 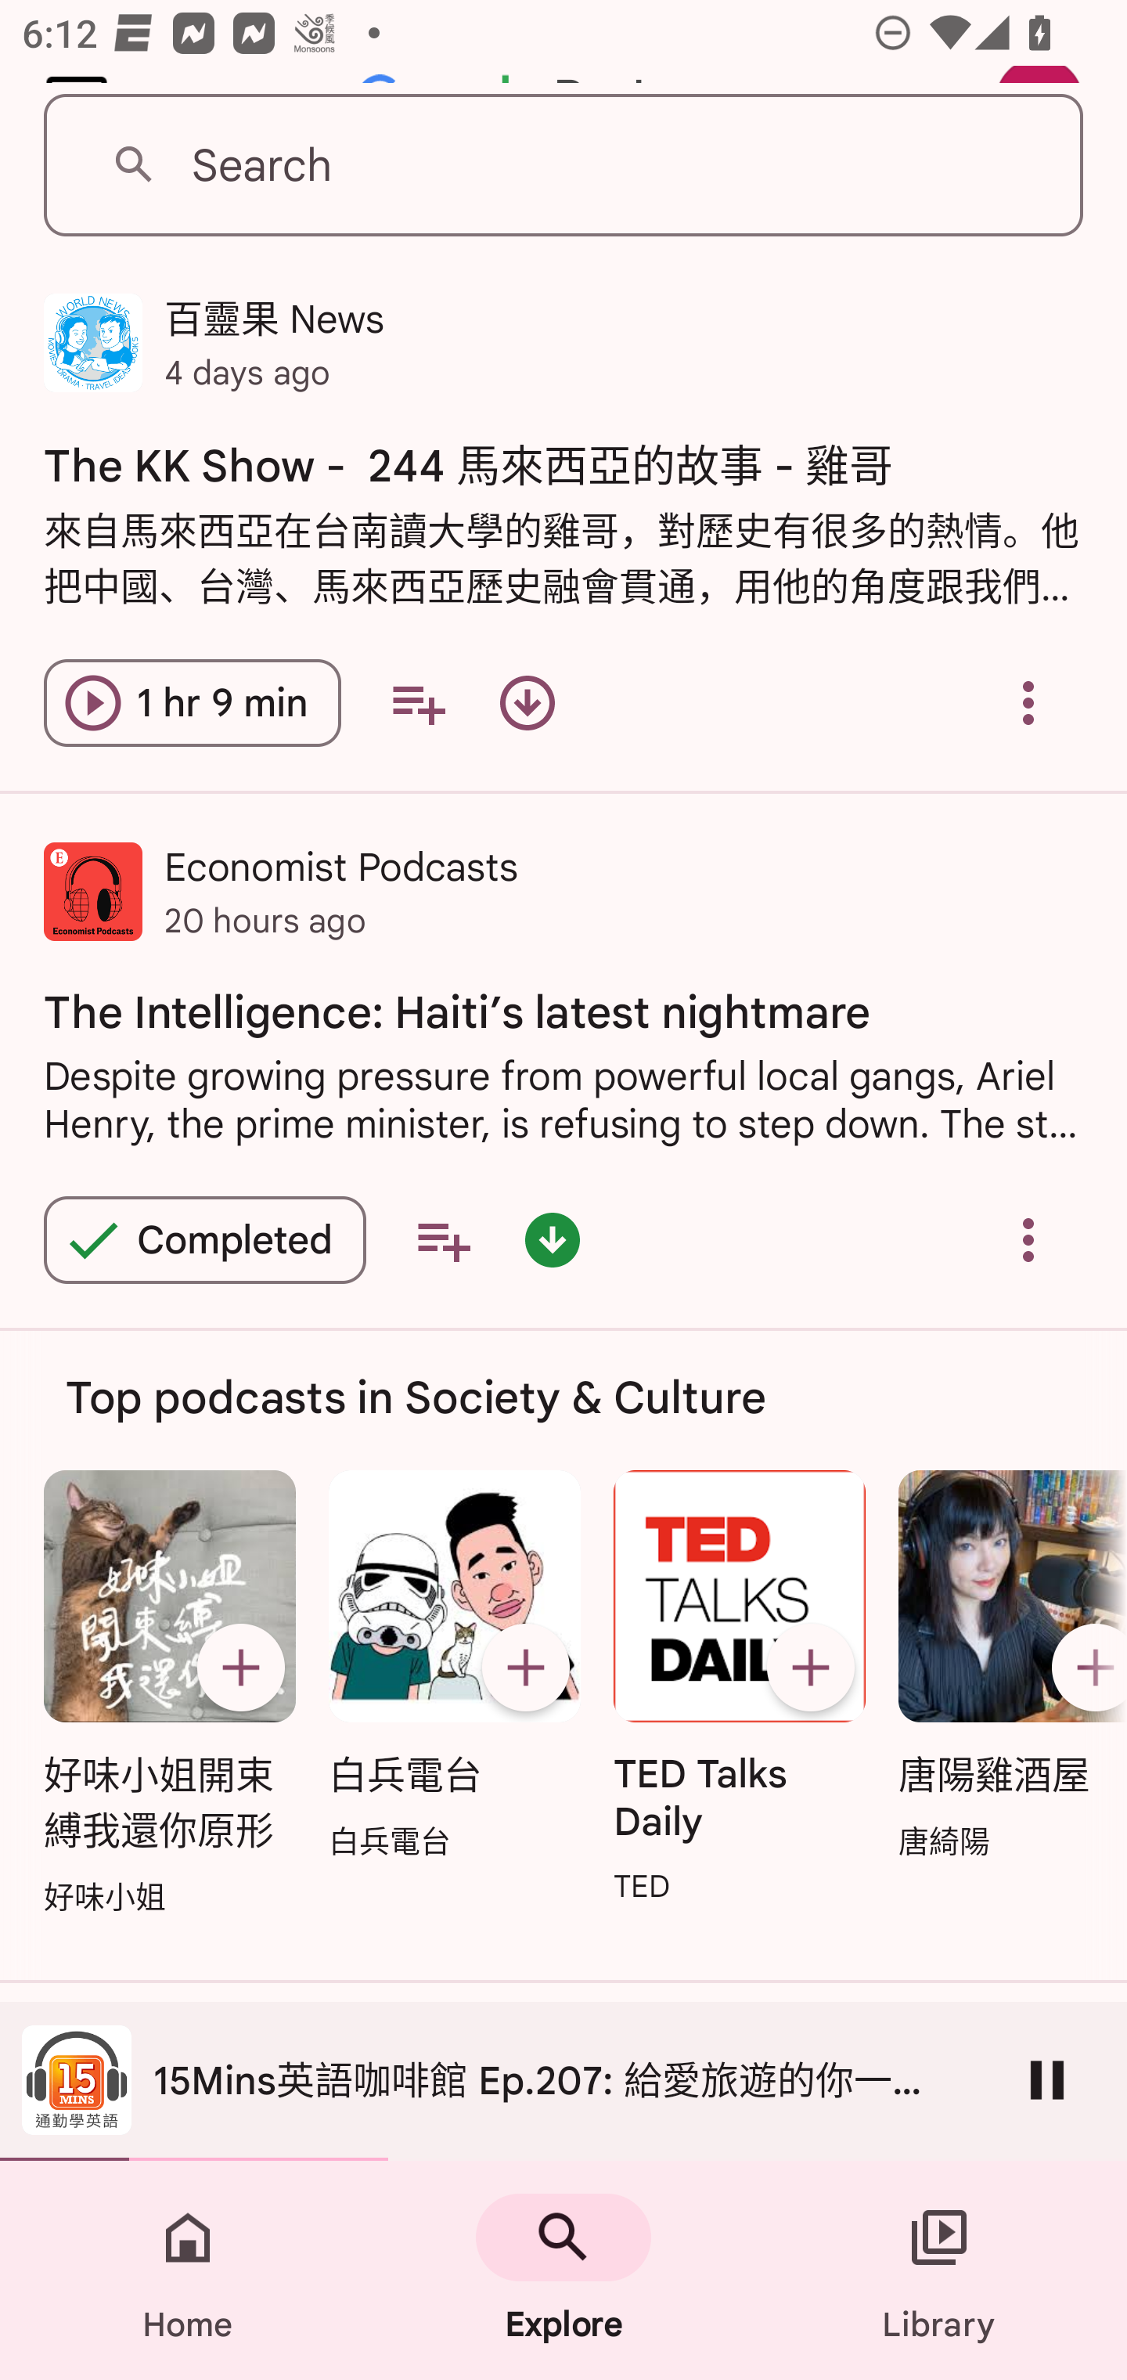 What do you see at coordinates (553, 1239) in the screenshot?
I see `Episode downloaded - double tap for options` at bounding box center [553, 1239].